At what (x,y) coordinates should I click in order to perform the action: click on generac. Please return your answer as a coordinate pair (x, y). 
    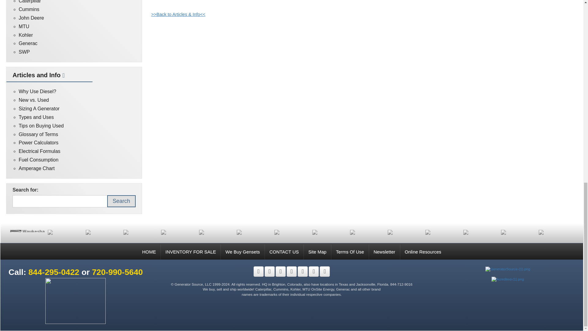
    Looking at the image, I should click on (292, 232).